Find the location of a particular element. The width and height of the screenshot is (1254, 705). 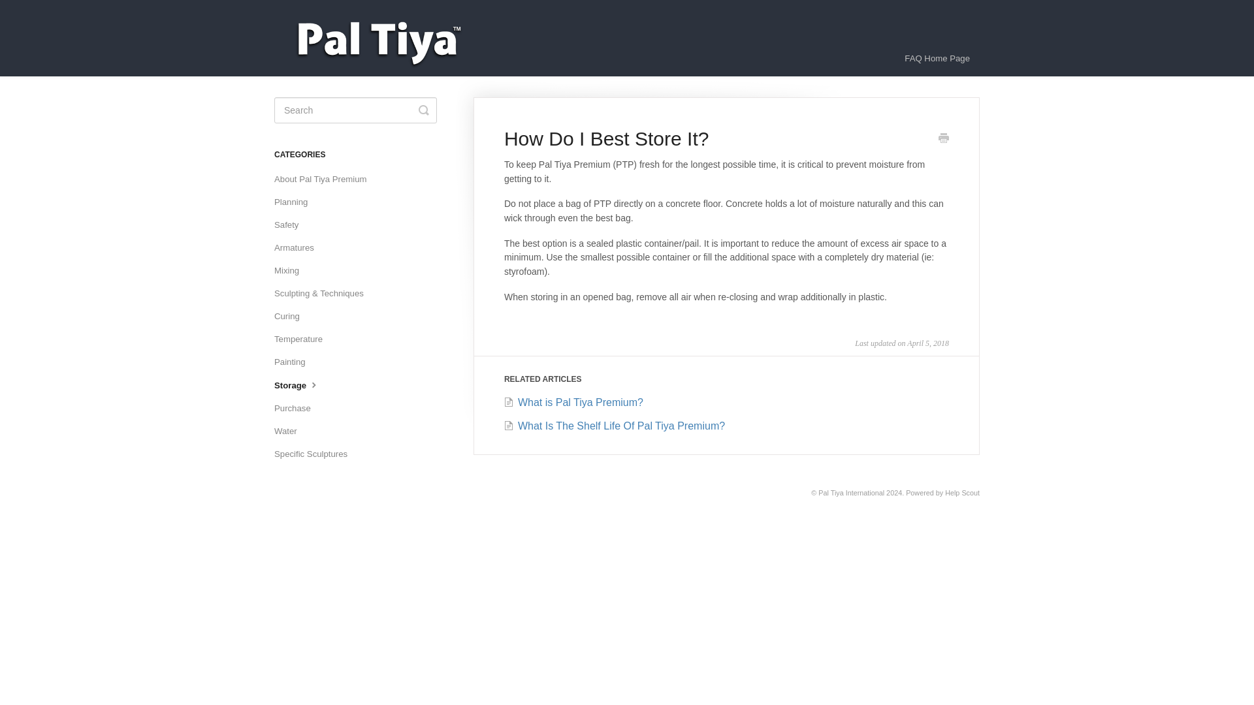

Pal Tiya International is located at coordinates (851, 493).